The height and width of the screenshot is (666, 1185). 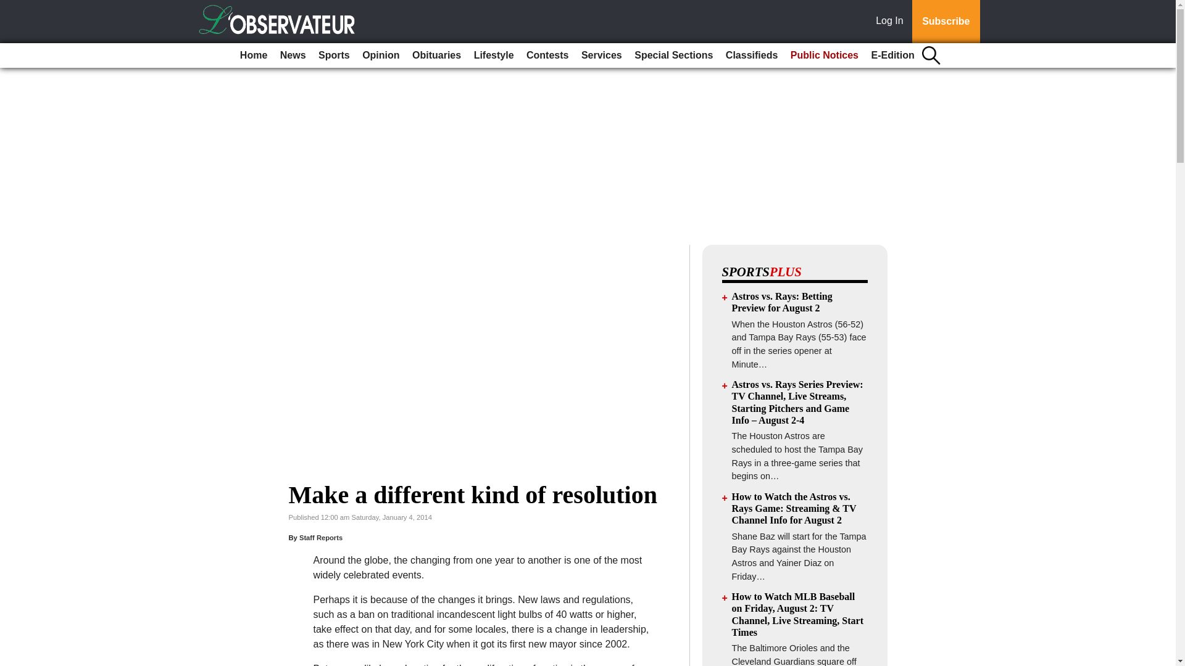 What do you see at coordinates (494, 55) in the screenshot?
I see `Lifestyle` at bounding box center [494, 55].